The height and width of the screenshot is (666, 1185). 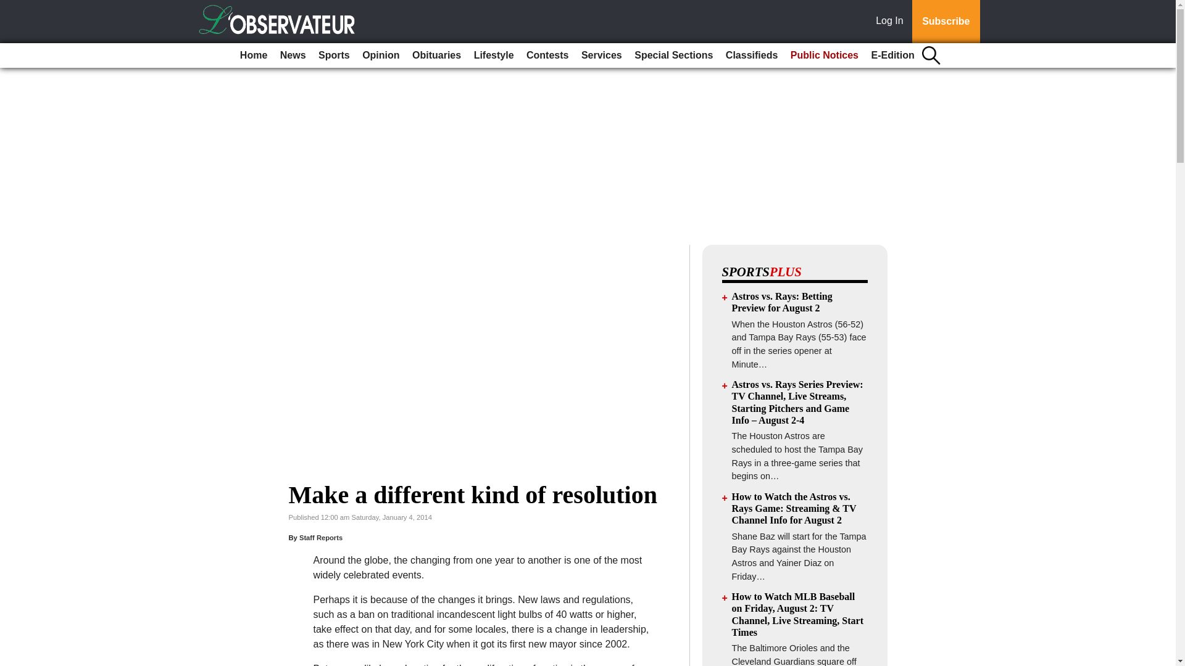 What do you see at coordinates (494, 55) in the screenshot?
I see `Lifestyle` at bounding box center [494, 55].